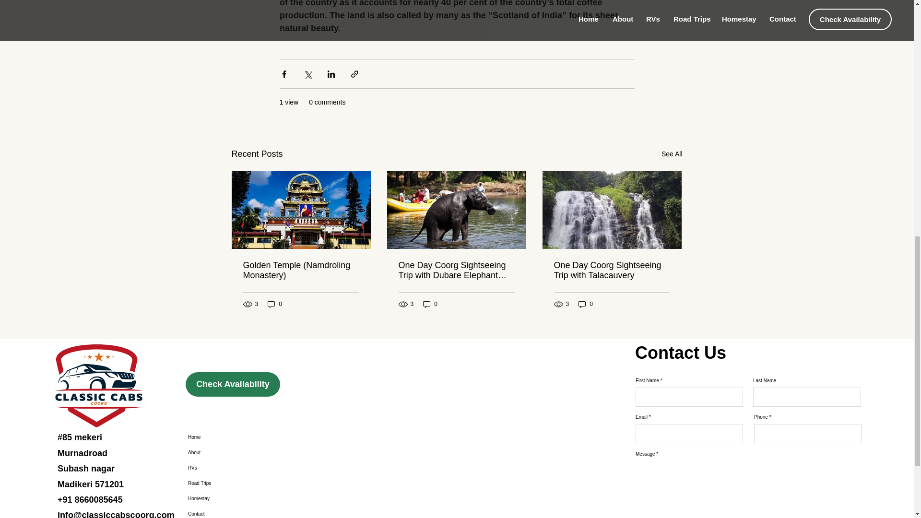  I want to click on Check Availability, so click(233, 385).